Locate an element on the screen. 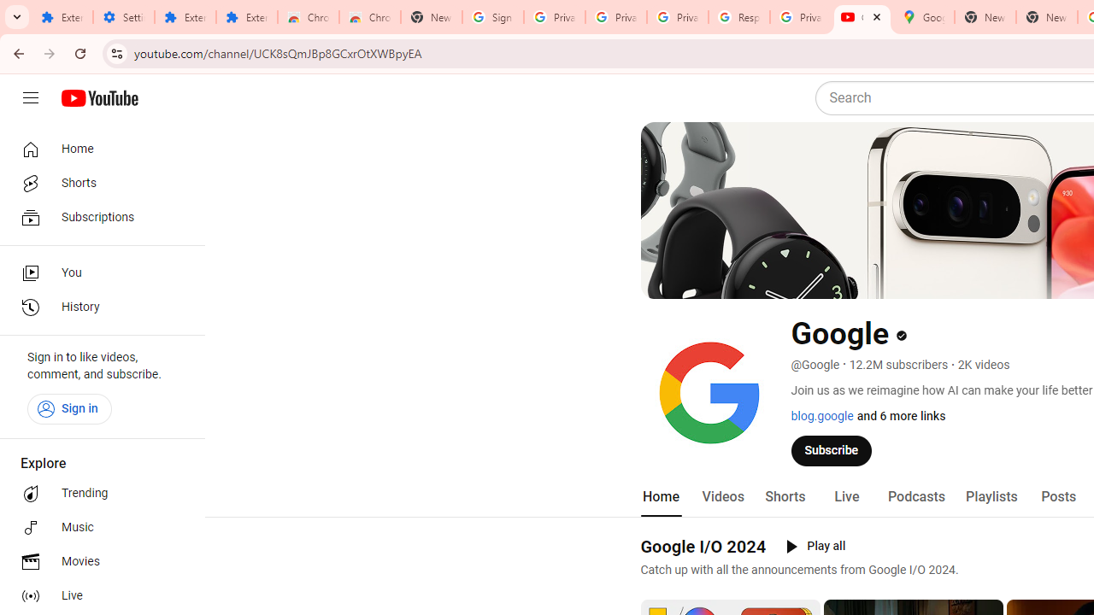 The height and width of the screenshot is (615, 1094). New Tab is located at coordinates (431, 17).